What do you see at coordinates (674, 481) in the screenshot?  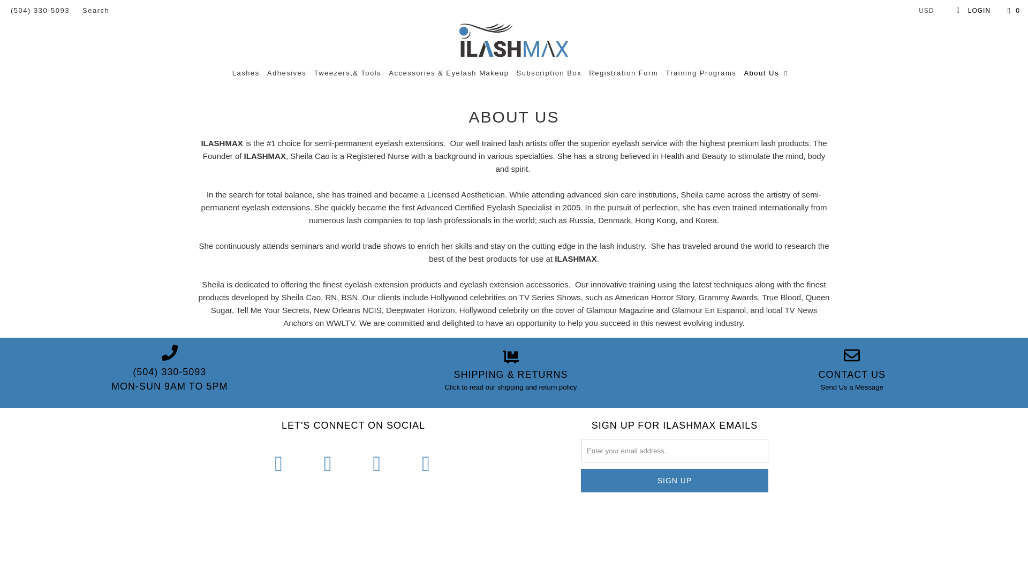 I see `Sign Up` at bounding box center [674, 481].